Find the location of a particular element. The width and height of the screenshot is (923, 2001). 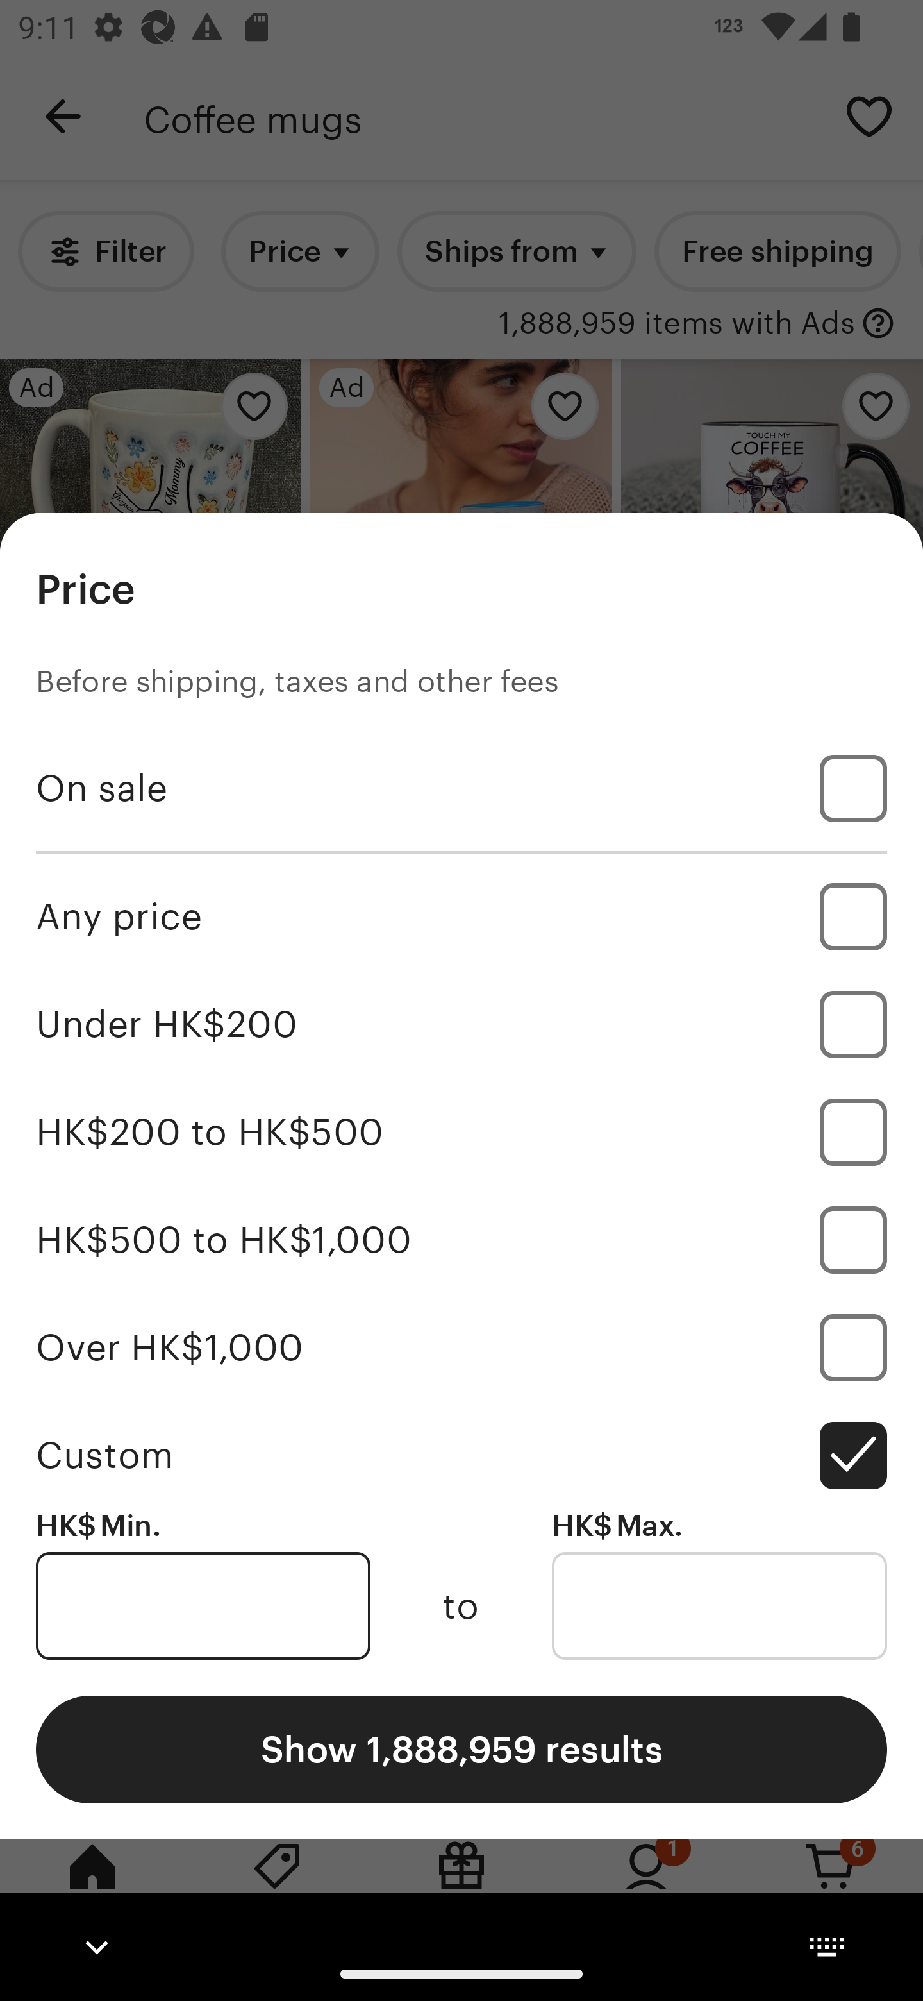

Show 1,888,959 results is located at coordinates (462, 1748).